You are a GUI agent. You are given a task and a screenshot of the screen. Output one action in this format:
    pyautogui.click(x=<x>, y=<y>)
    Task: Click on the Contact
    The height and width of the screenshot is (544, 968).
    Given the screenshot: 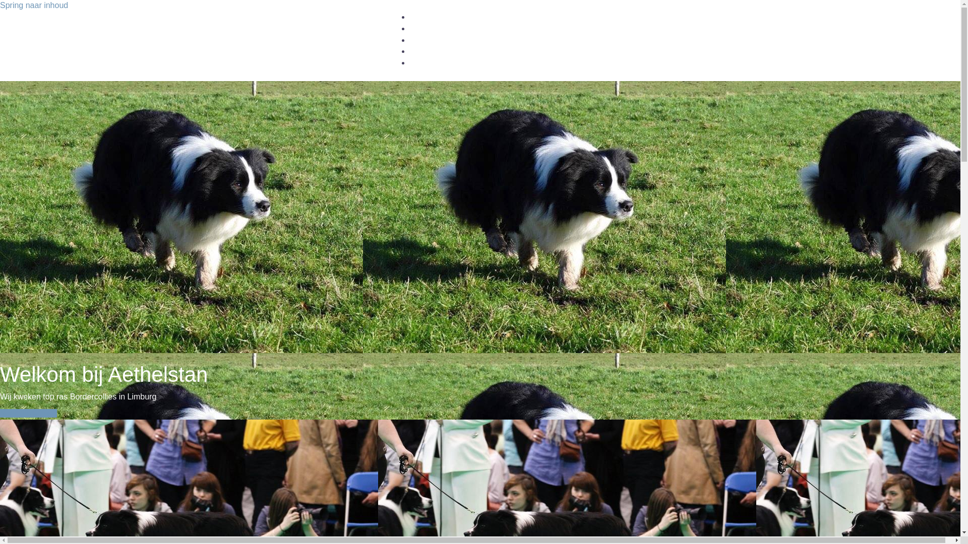 What is the action you would take?
    pyautogui.click(x=421, y=63)
    